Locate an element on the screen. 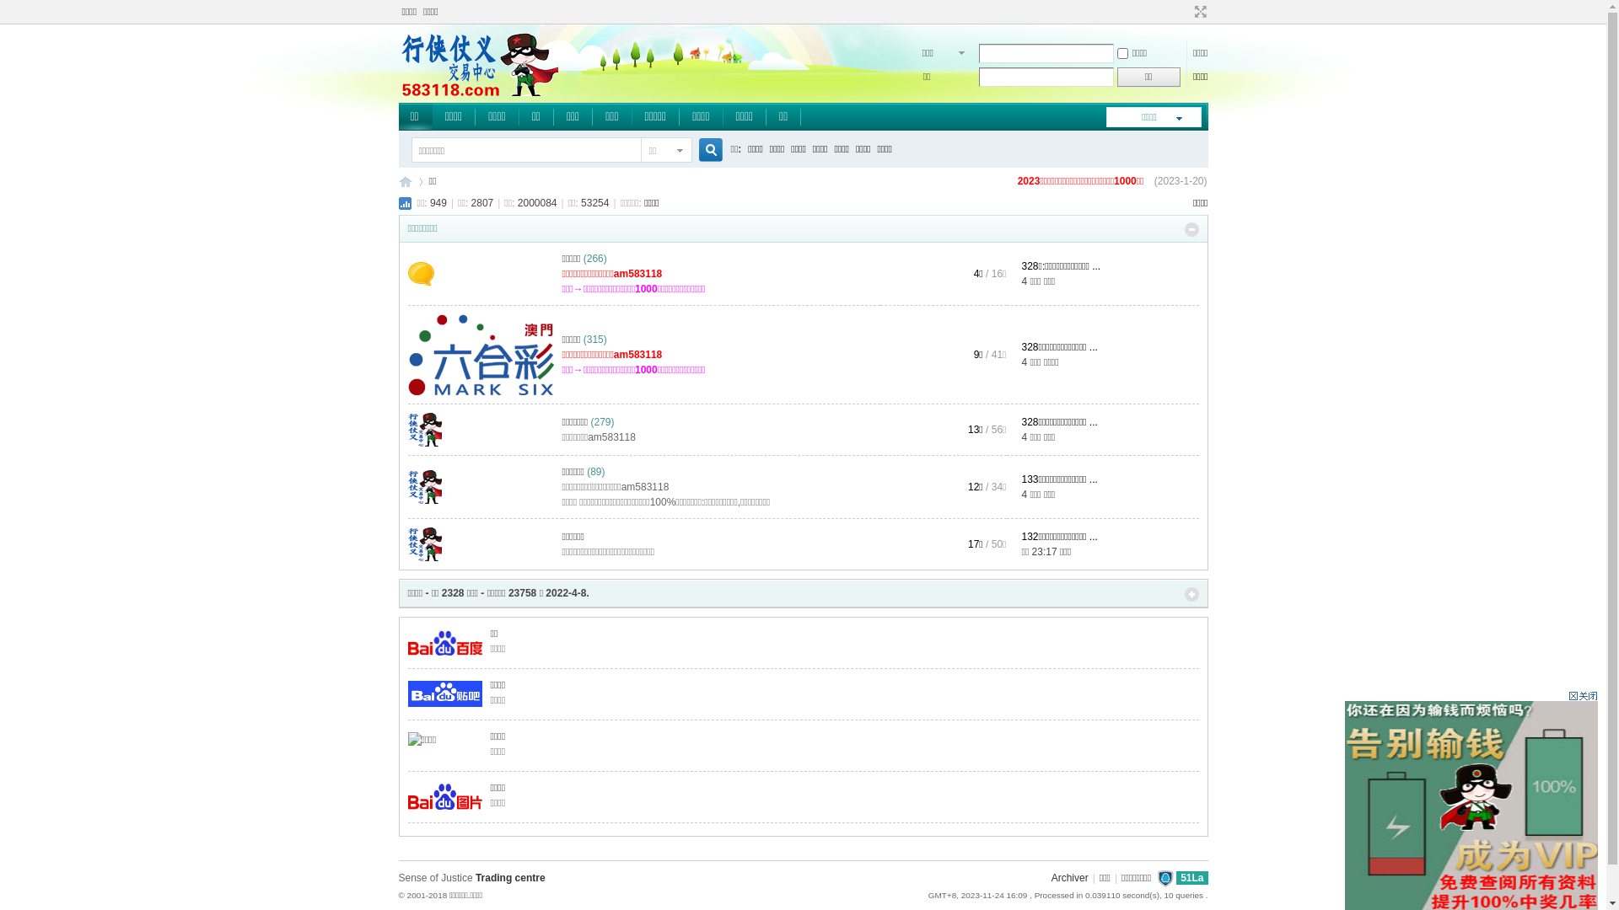 Image resolution: width=1619 pixels, height=910 pixels. 51La is located at coordinates (1192, 878).